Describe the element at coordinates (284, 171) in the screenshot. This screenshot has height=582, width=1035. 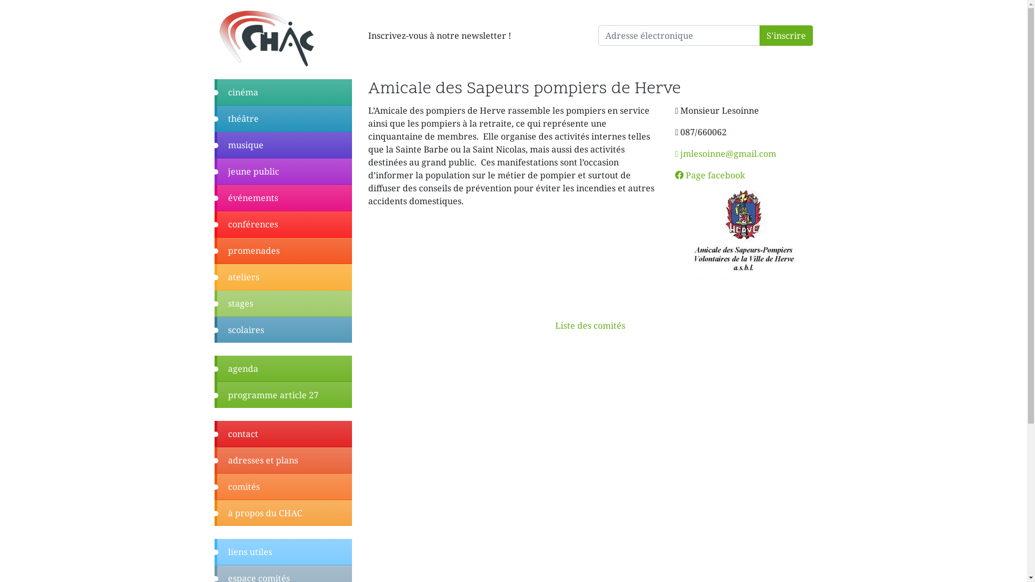
I see `jeune public` at that location.